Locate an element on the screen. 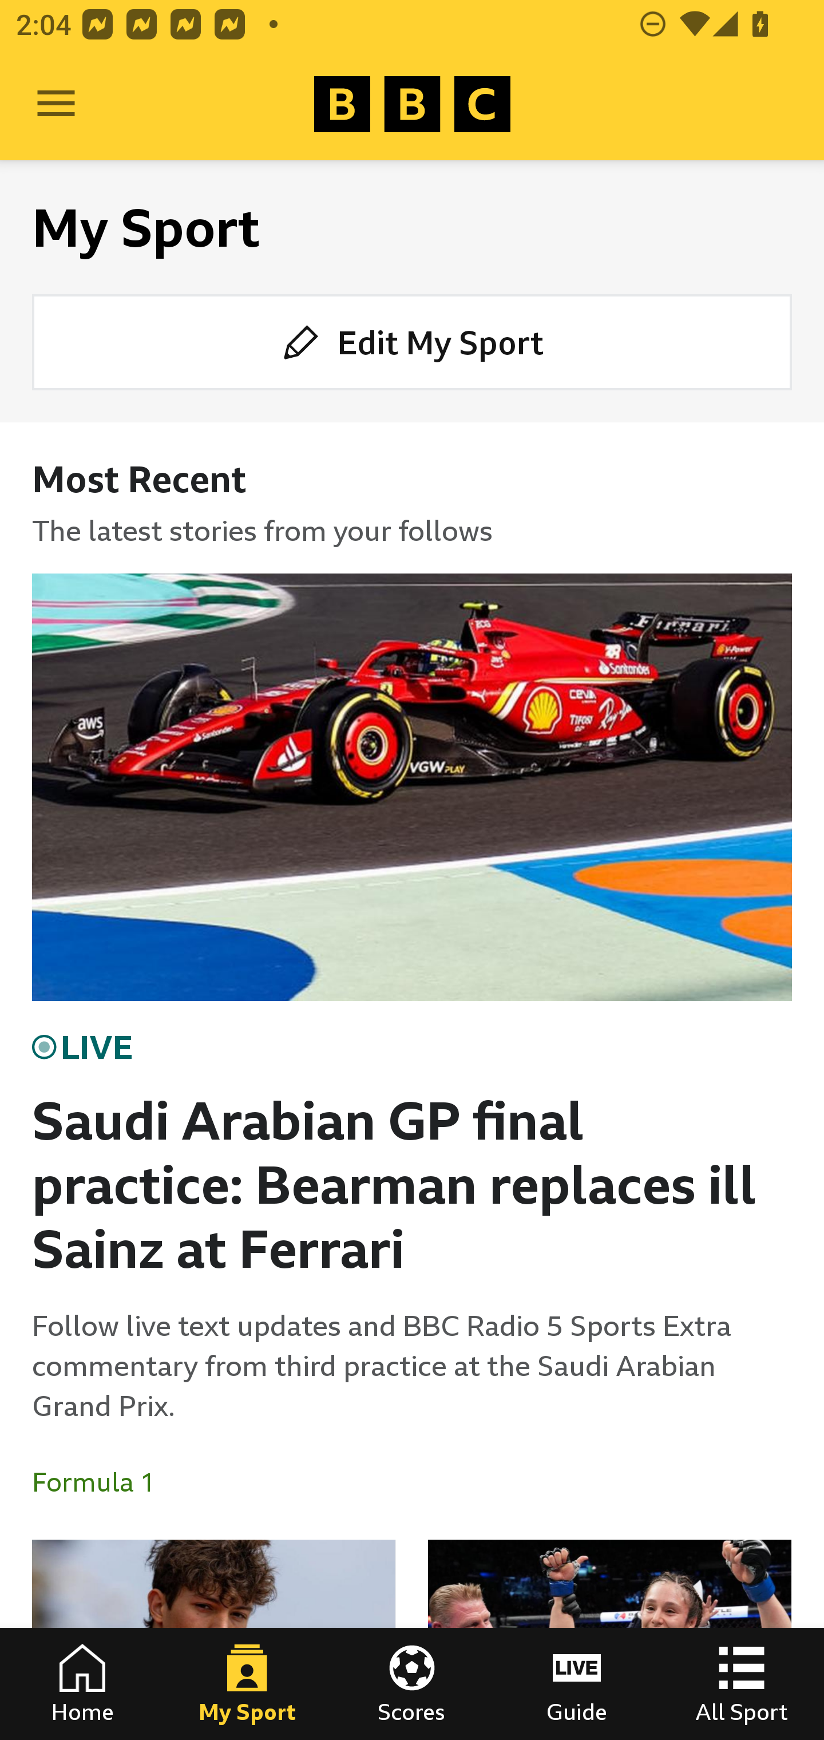 Image resolution: width=824 pixels, height=1740 pixels. Scores is located at coordinates (412, 1684).